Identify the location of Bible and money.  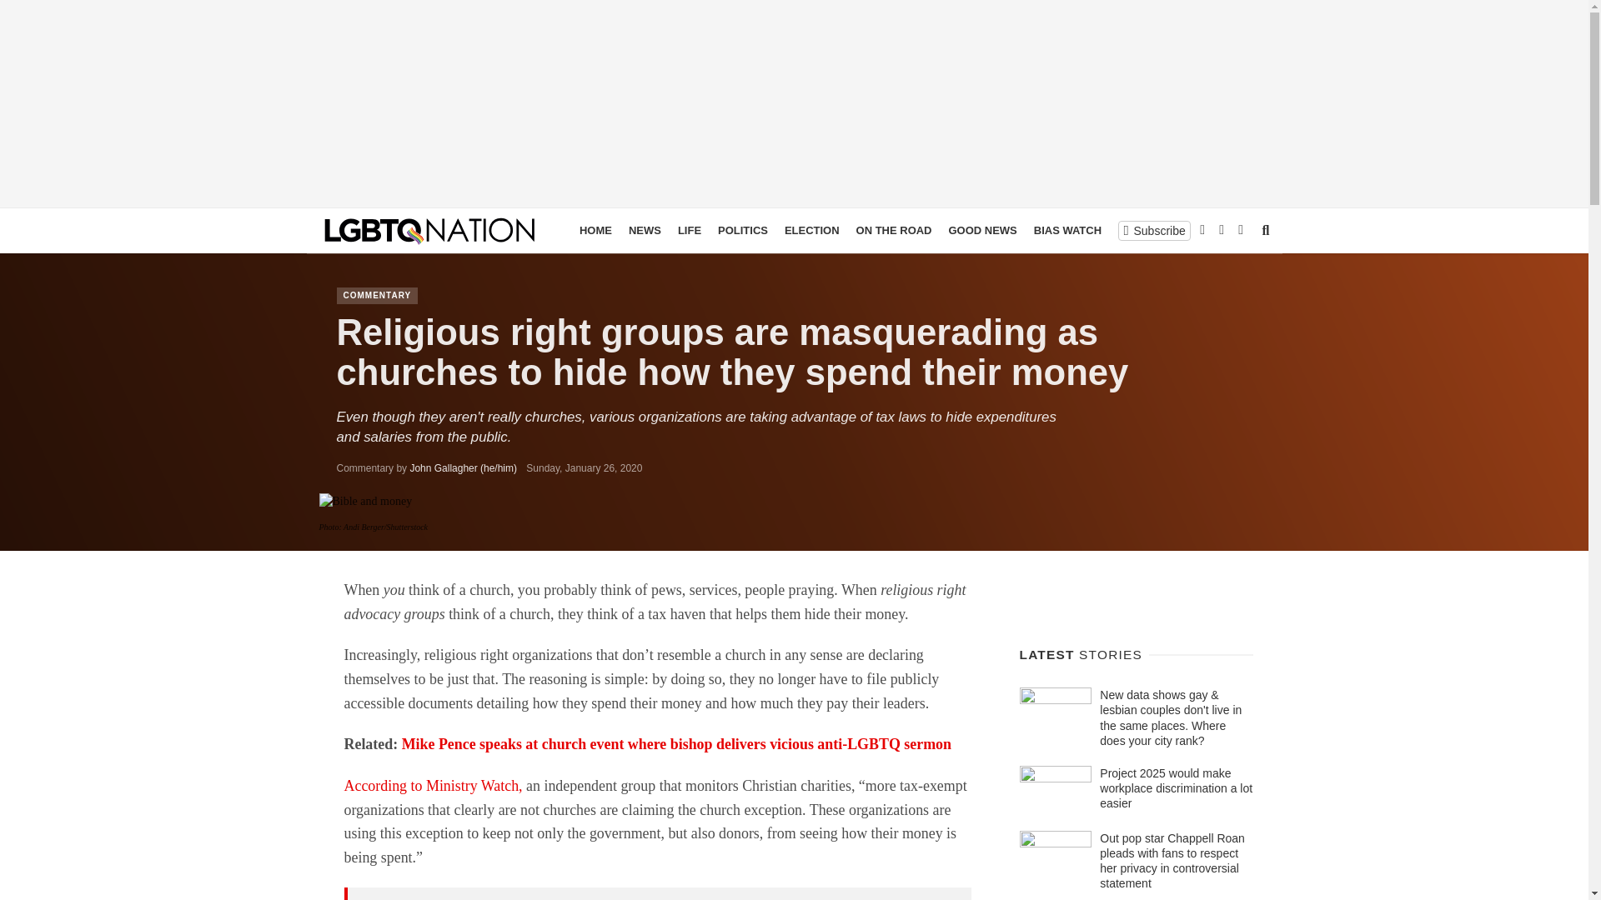
(365, 502).